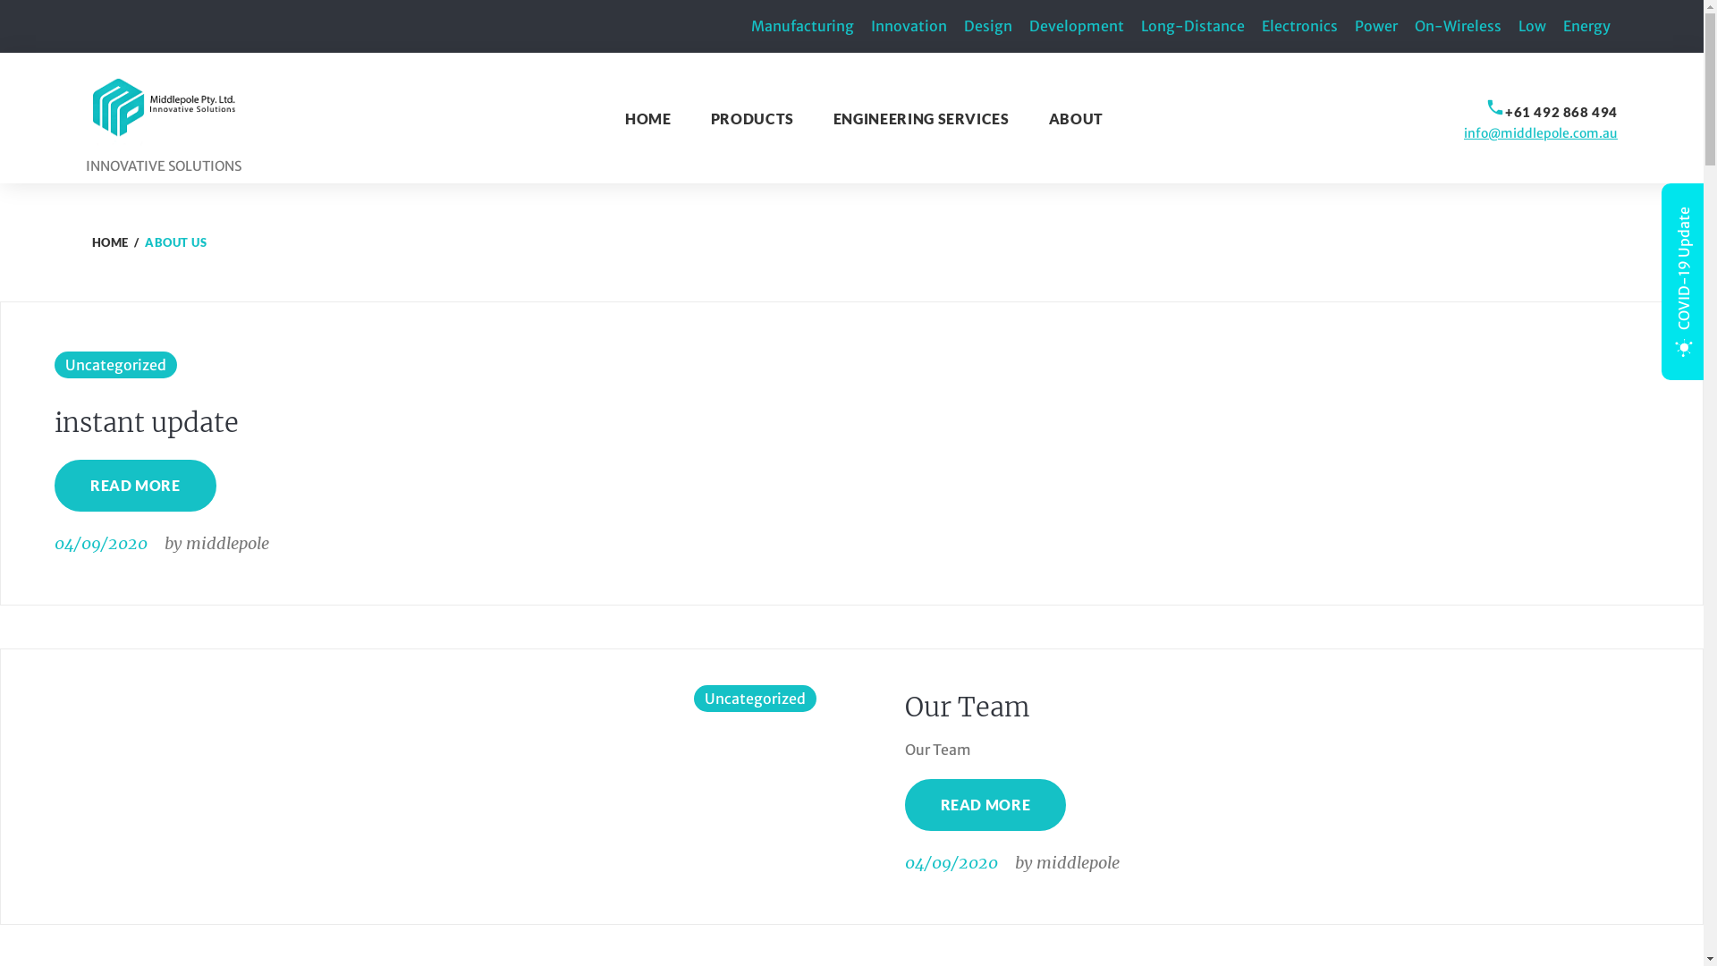 This screenshot has height=966, width=1717. I want to click on middlepole, so click(227, 544).